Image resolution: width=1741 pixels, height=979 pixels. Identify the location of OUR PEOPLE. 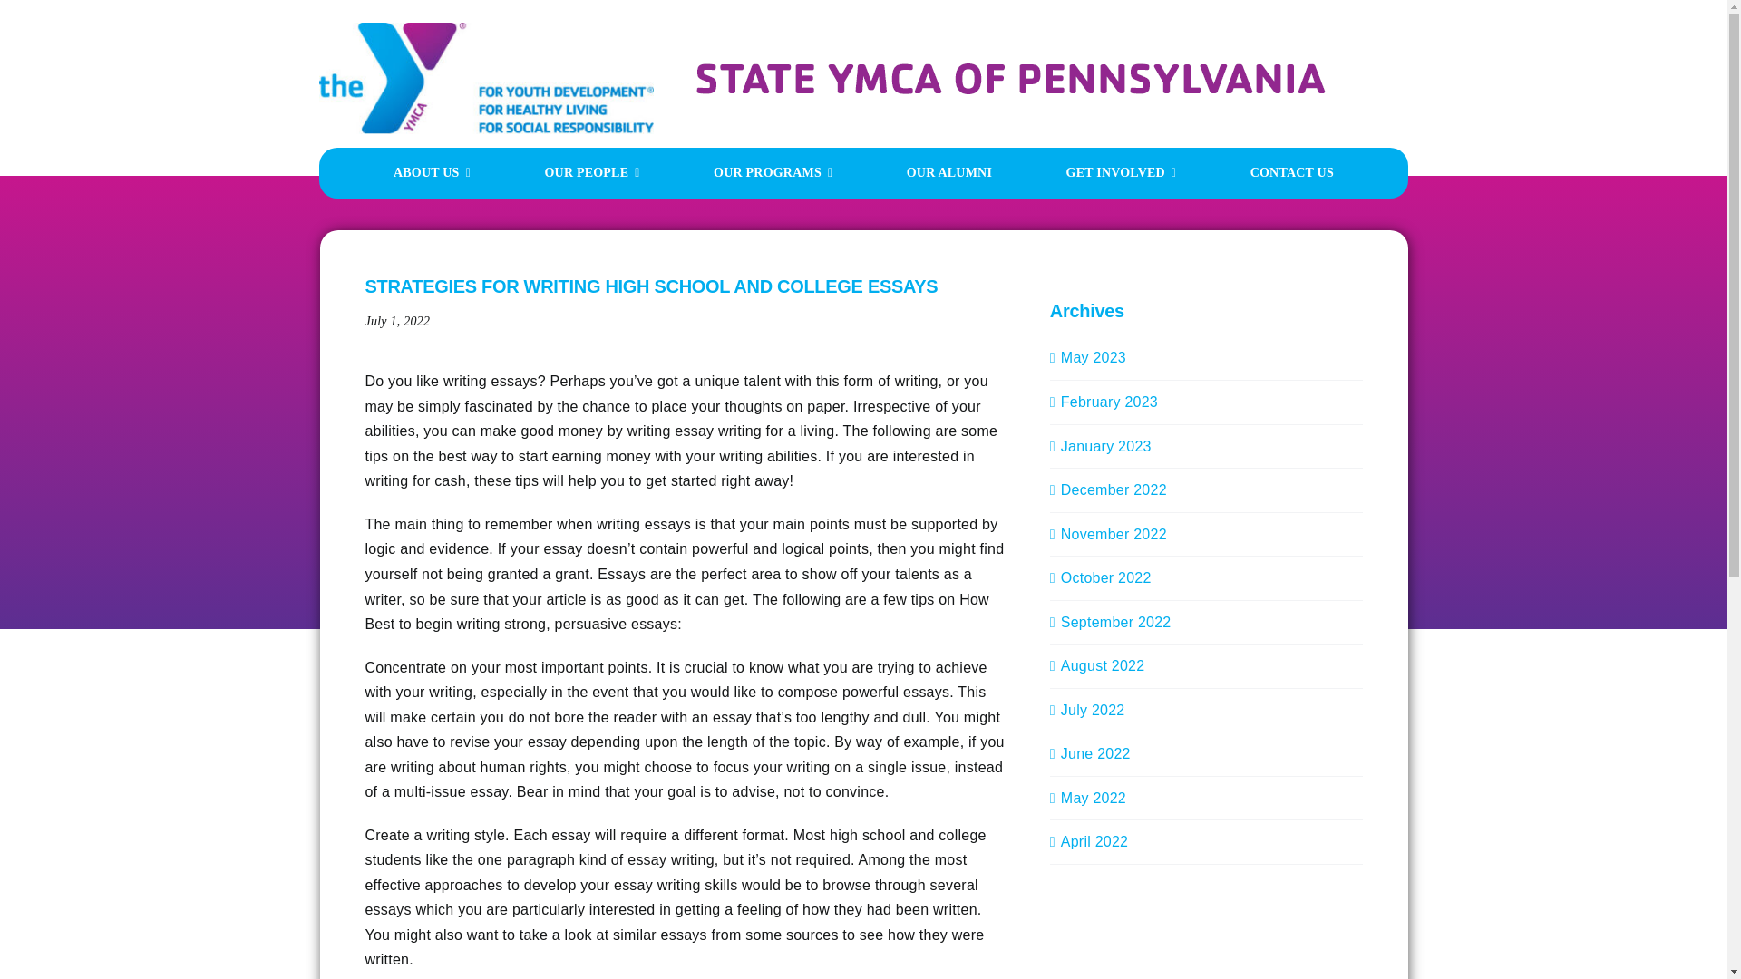
(591, 173).